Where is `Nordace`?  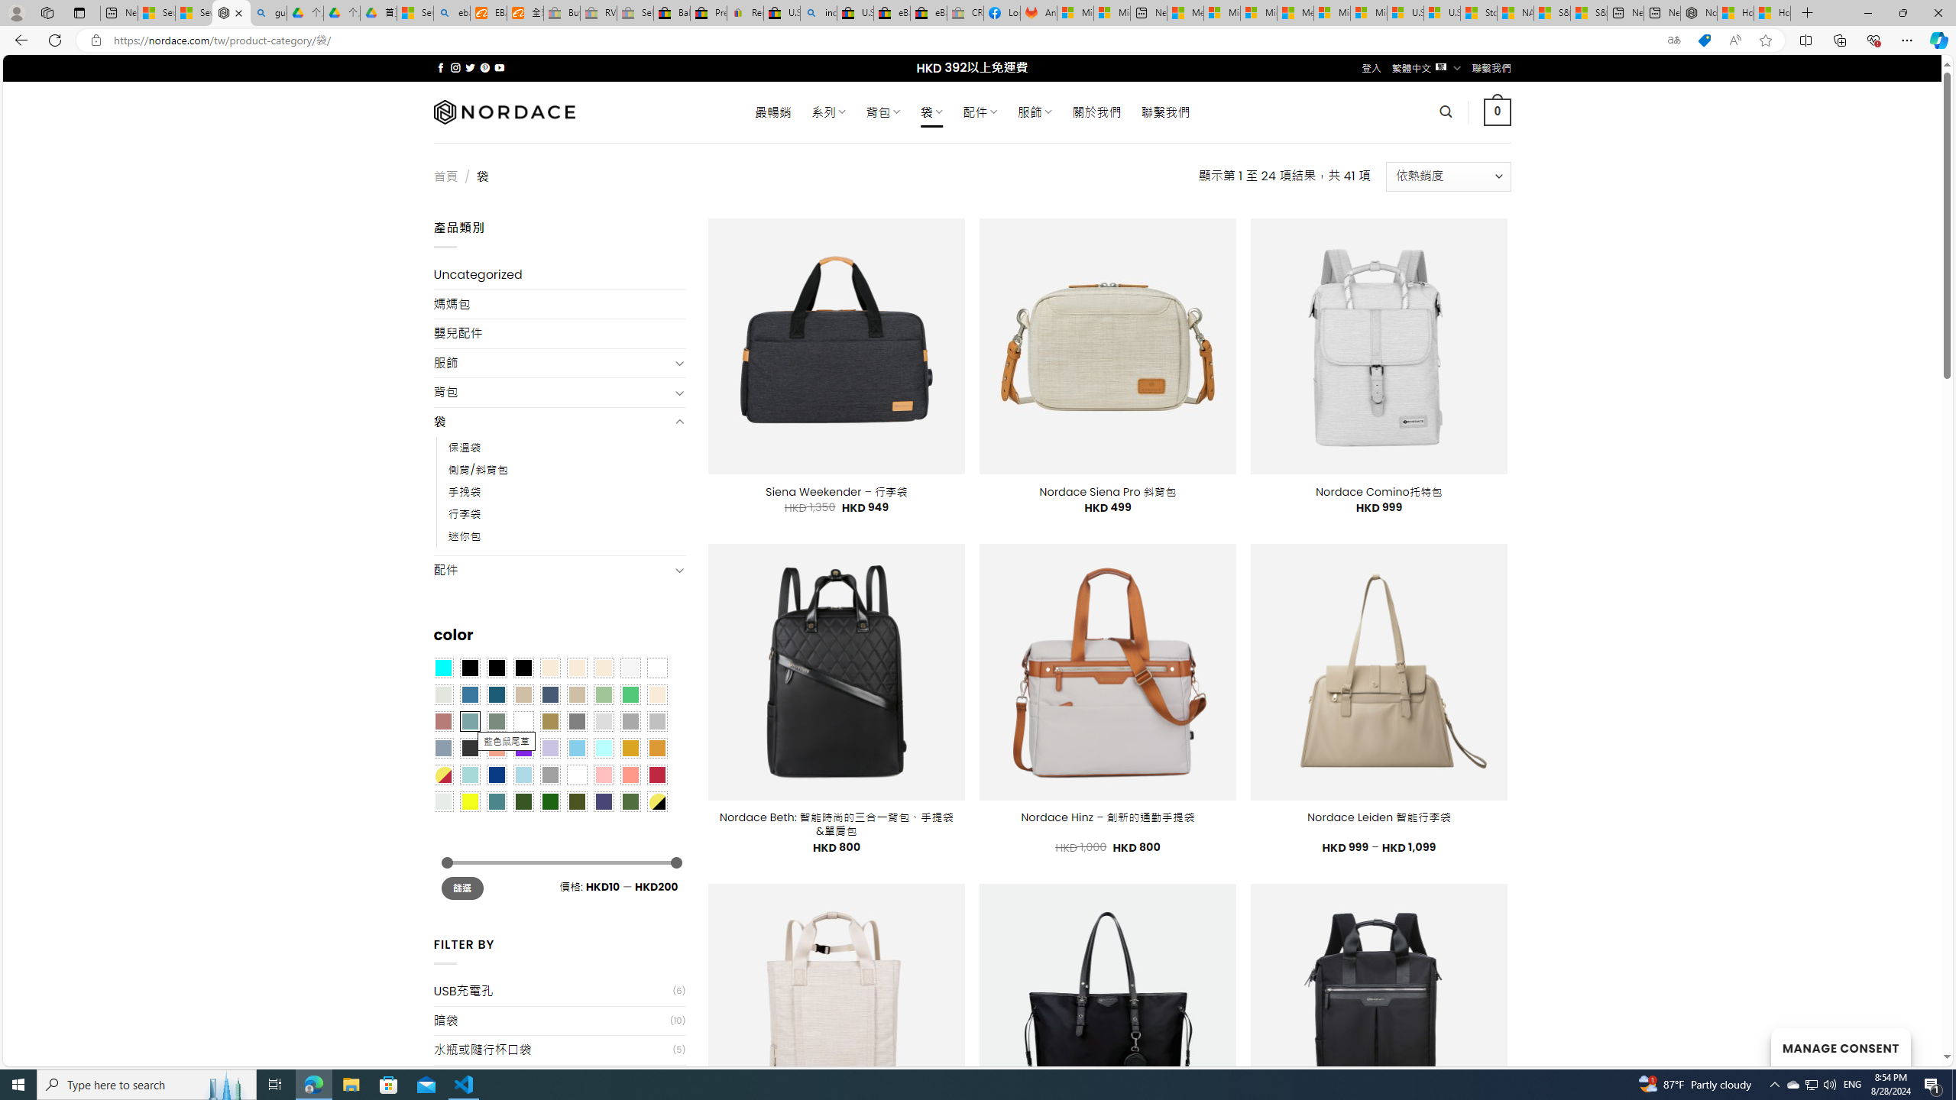
Nordace is located at coordinates (503, 112).